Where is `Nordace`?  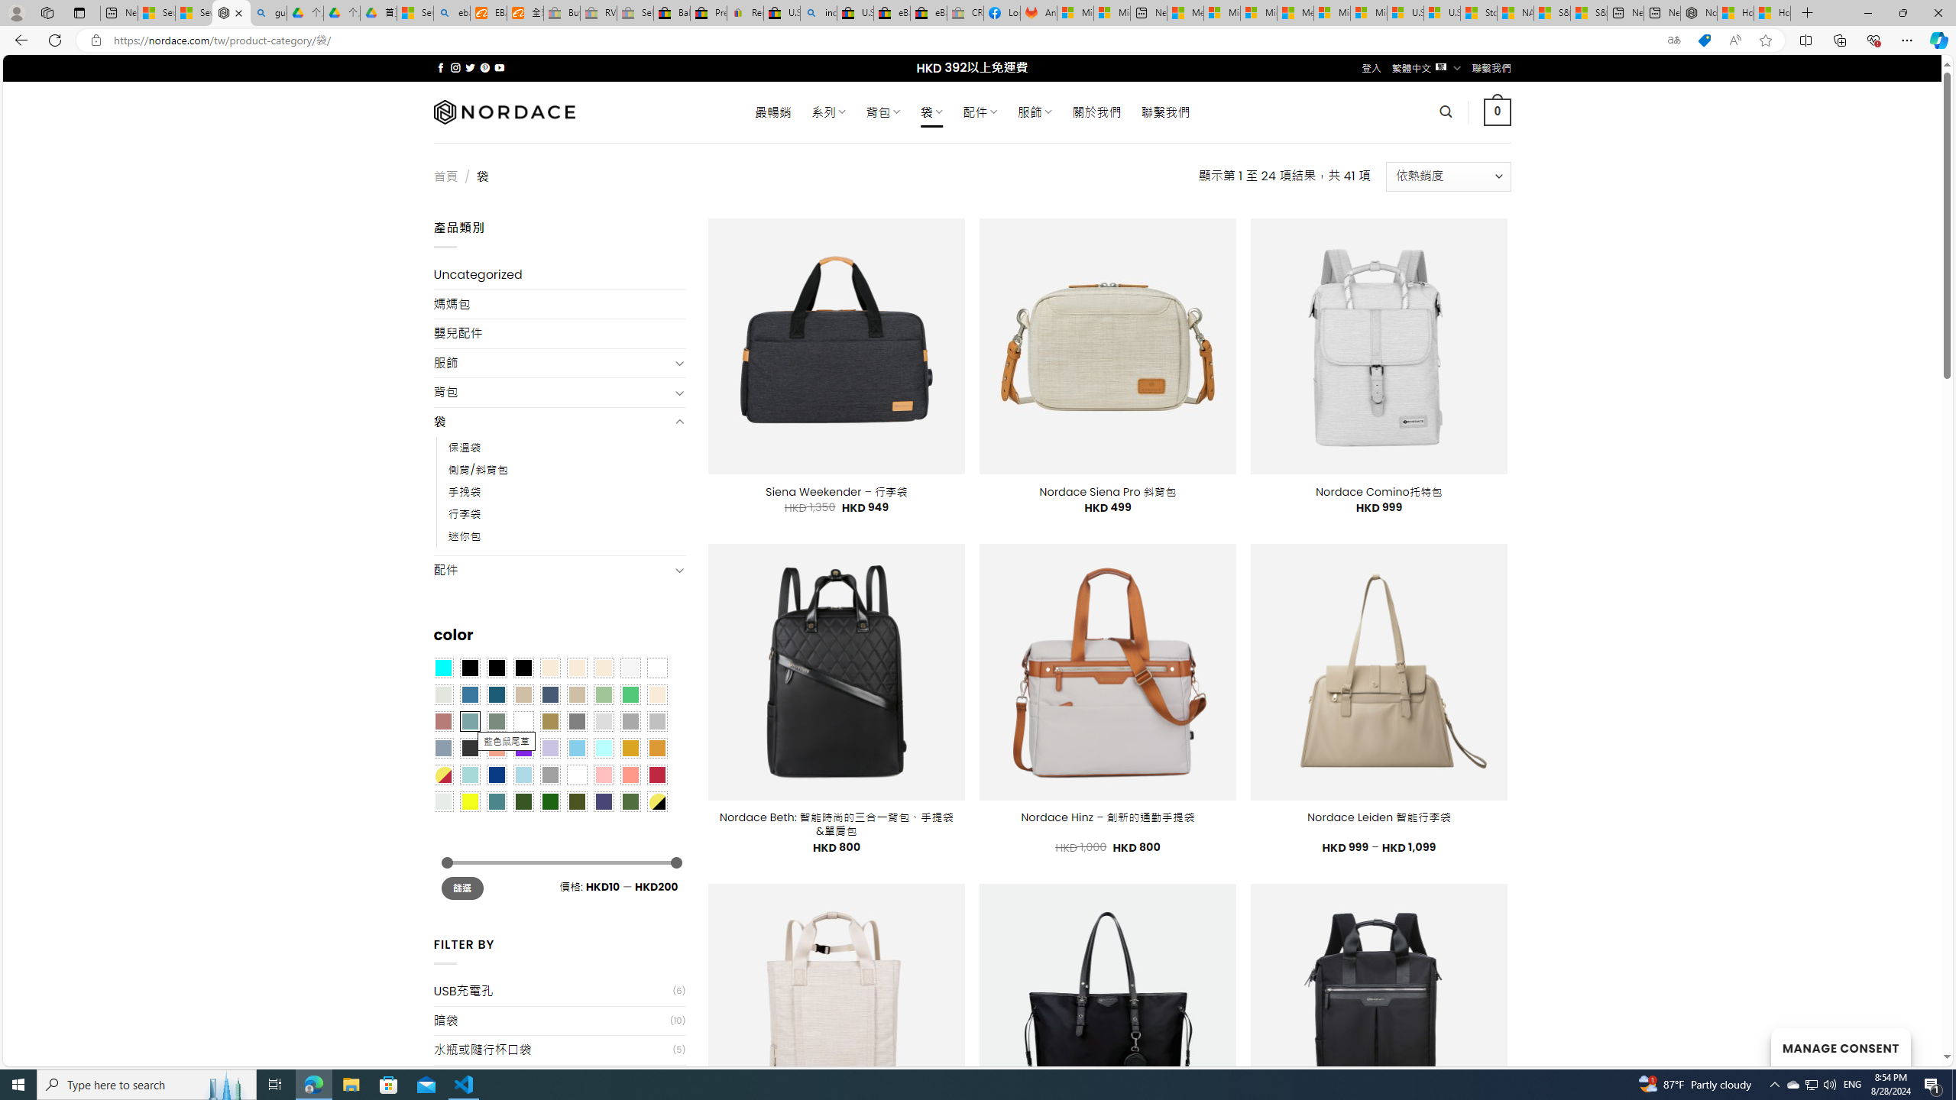
Nordace is located at coordinates (503, 112).